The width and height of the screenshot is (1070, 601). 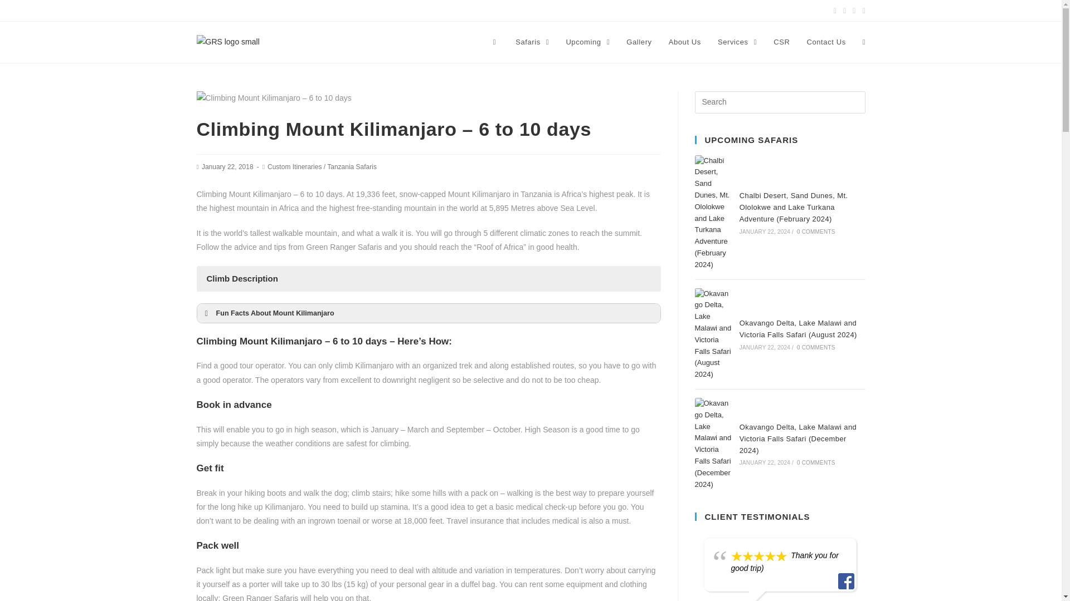 What do you see at coordinates (737, 42) in the screenshot?
I see `Services` at bounding box center [737, 42].